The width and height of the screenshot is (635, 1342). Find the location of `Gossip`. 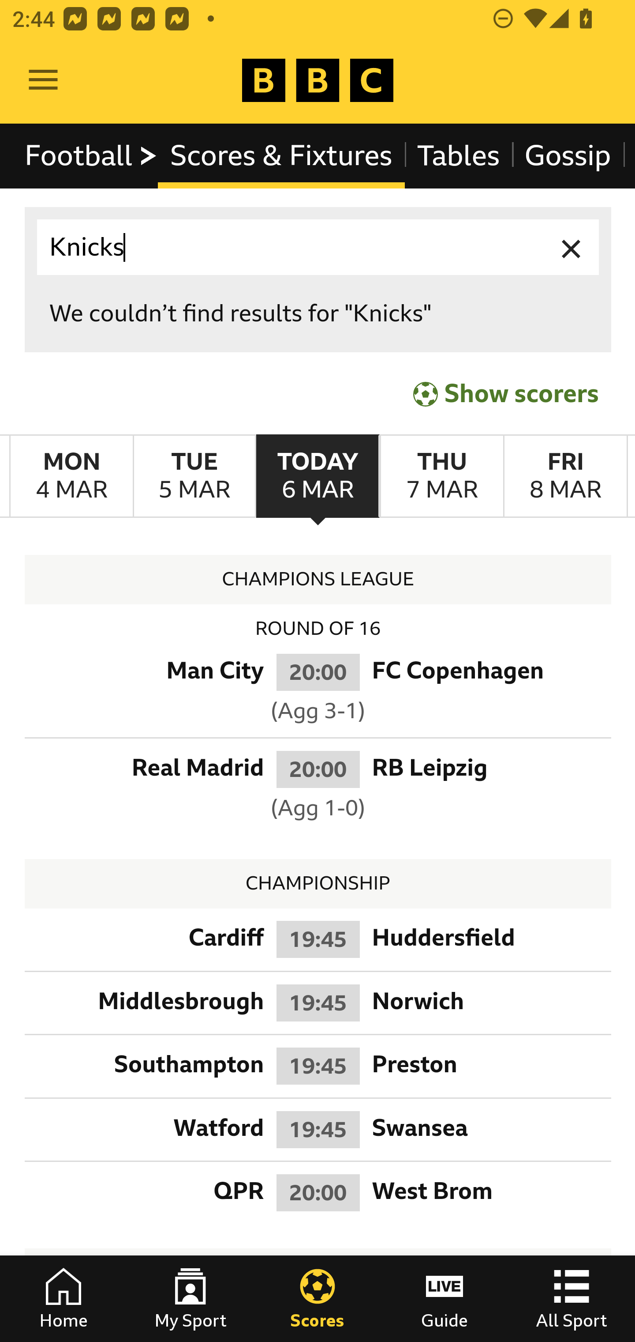

Gossip is located at coordinates (567, 155).